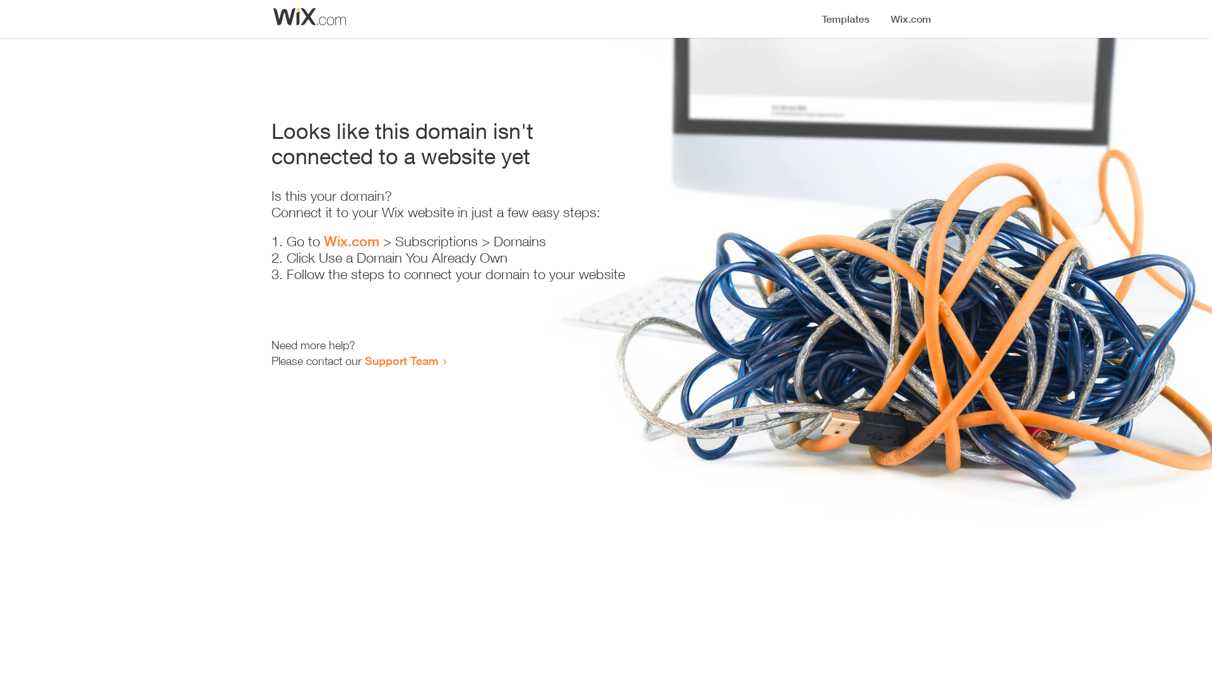 The height and width of the screenshot is (682, 1212). What do you see at coordinates (352, 241) in the screenshot?
I see `Wix.com` at bounding box center [352, 241].